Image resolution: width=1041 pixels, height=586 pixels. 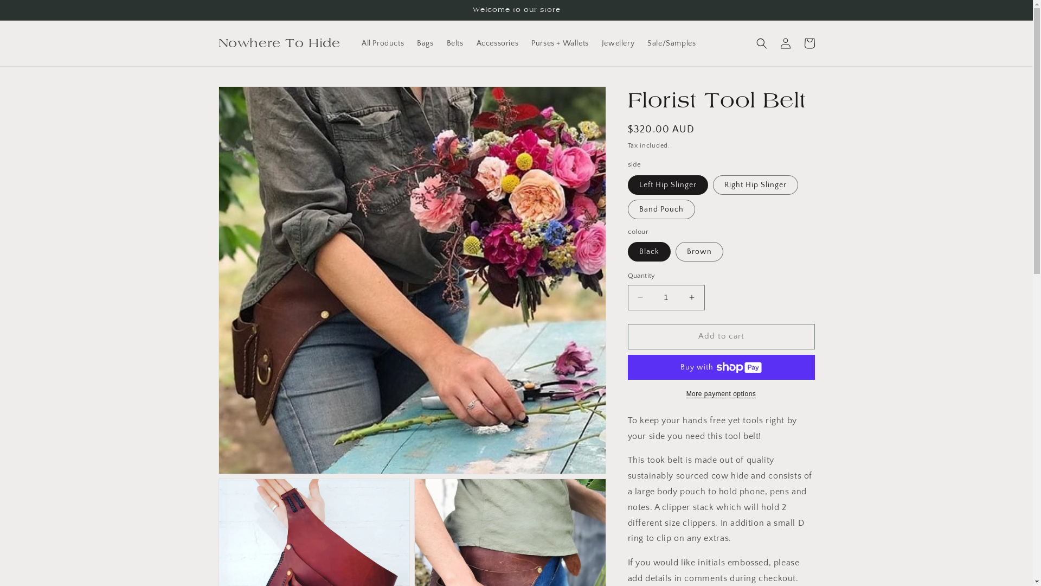 I want to click on Nowhere To Hide, so click(x=279, y=43).